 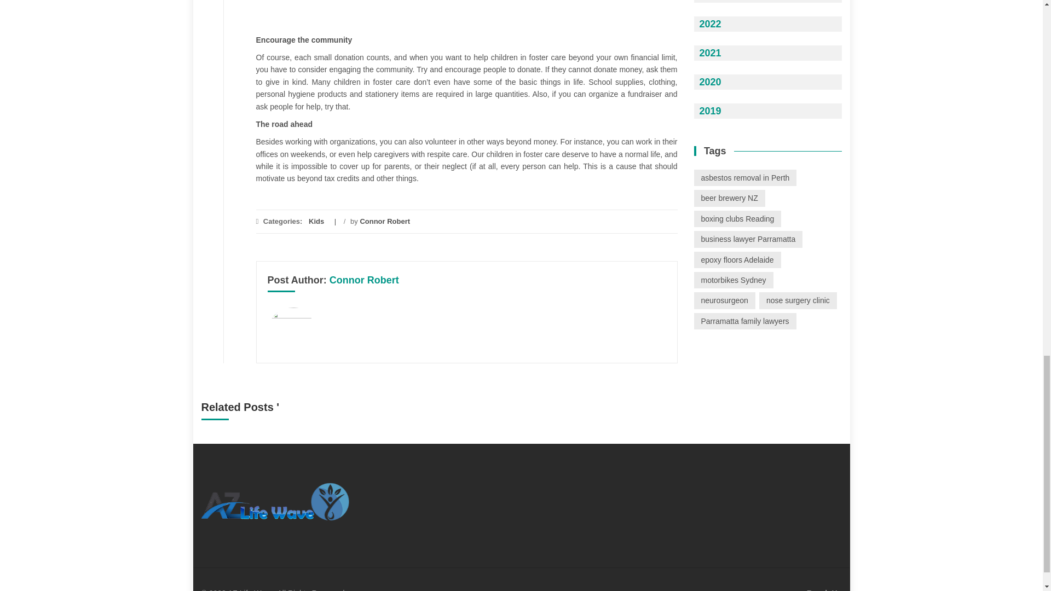 I want to click on Kids, so click(x=316, y=221).